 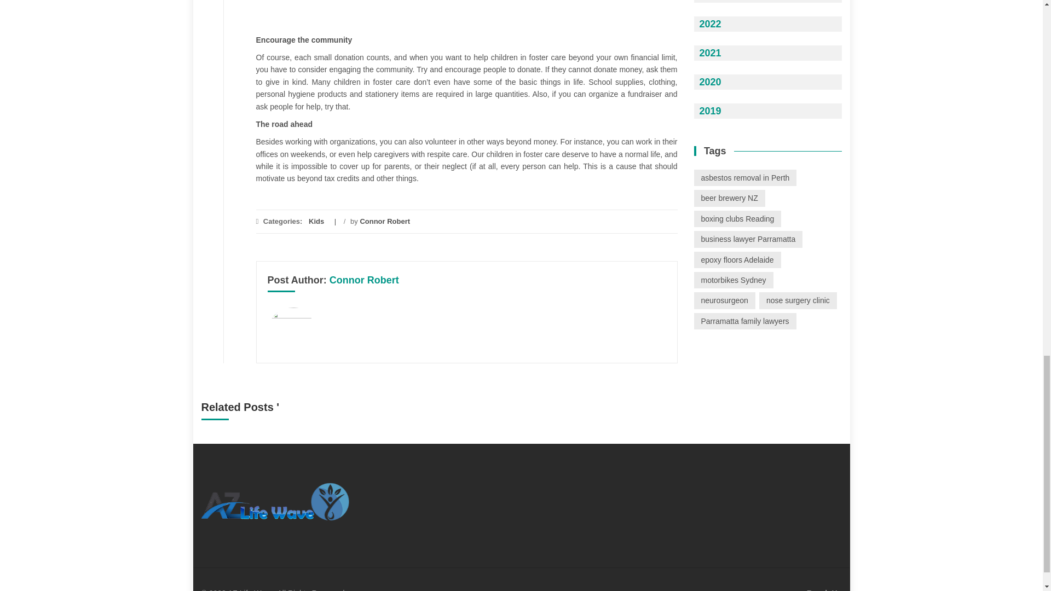 I want to click on Kids, so click(x=316, y=221).